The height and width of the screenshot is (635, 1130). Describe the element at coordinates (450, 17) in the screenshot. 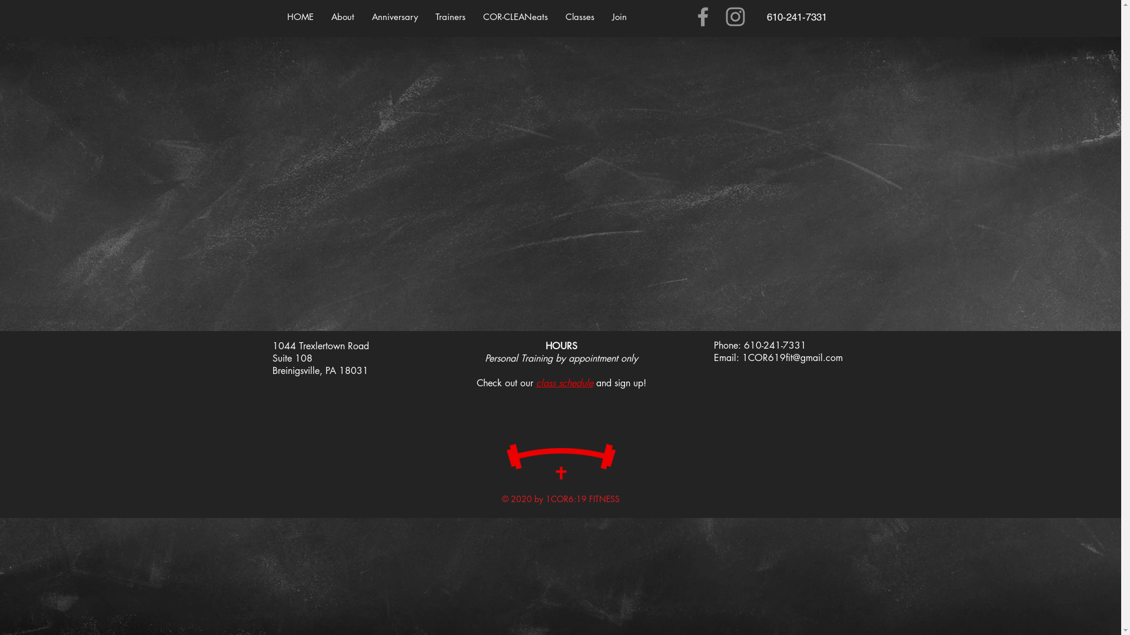

I see `Trainers` at that location.